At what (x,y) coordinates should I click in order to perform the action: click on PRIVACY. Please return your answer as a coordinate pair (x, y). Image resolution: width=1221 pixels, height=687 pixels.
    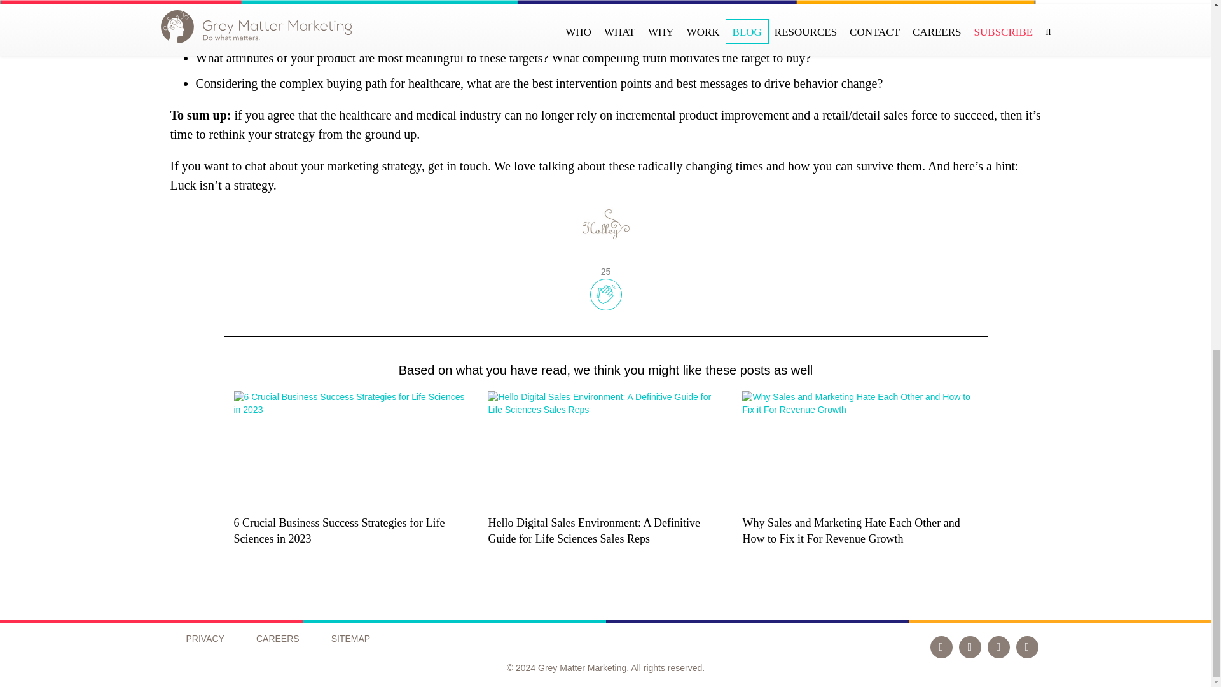
    Looking at the image, I should click on (204, 638).